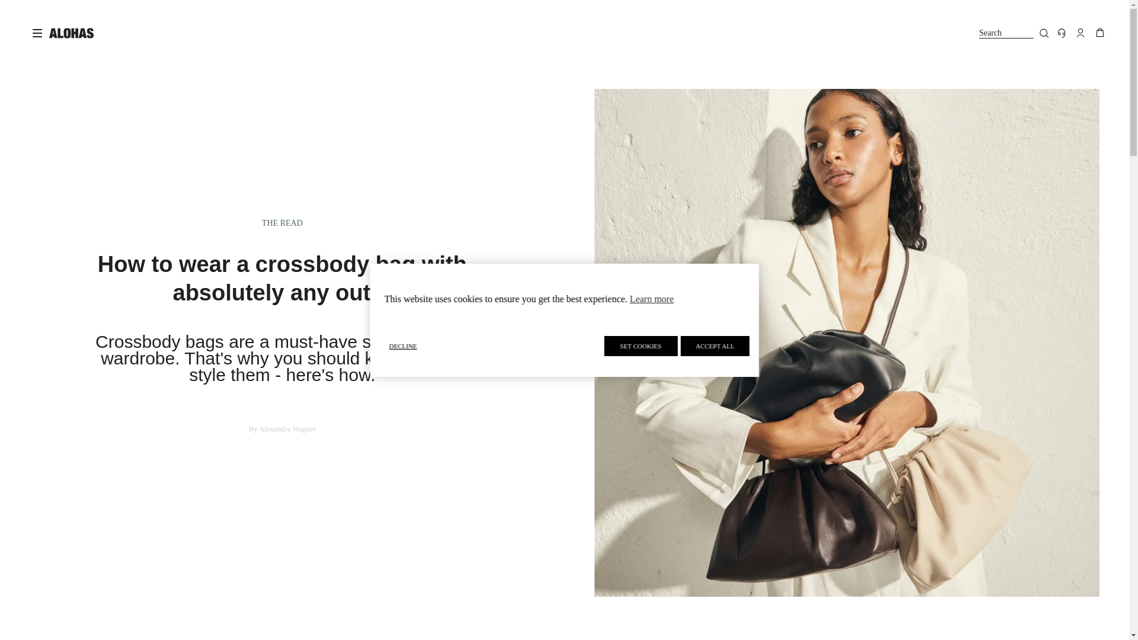  I want to click on Learn more, so click(652, 299).